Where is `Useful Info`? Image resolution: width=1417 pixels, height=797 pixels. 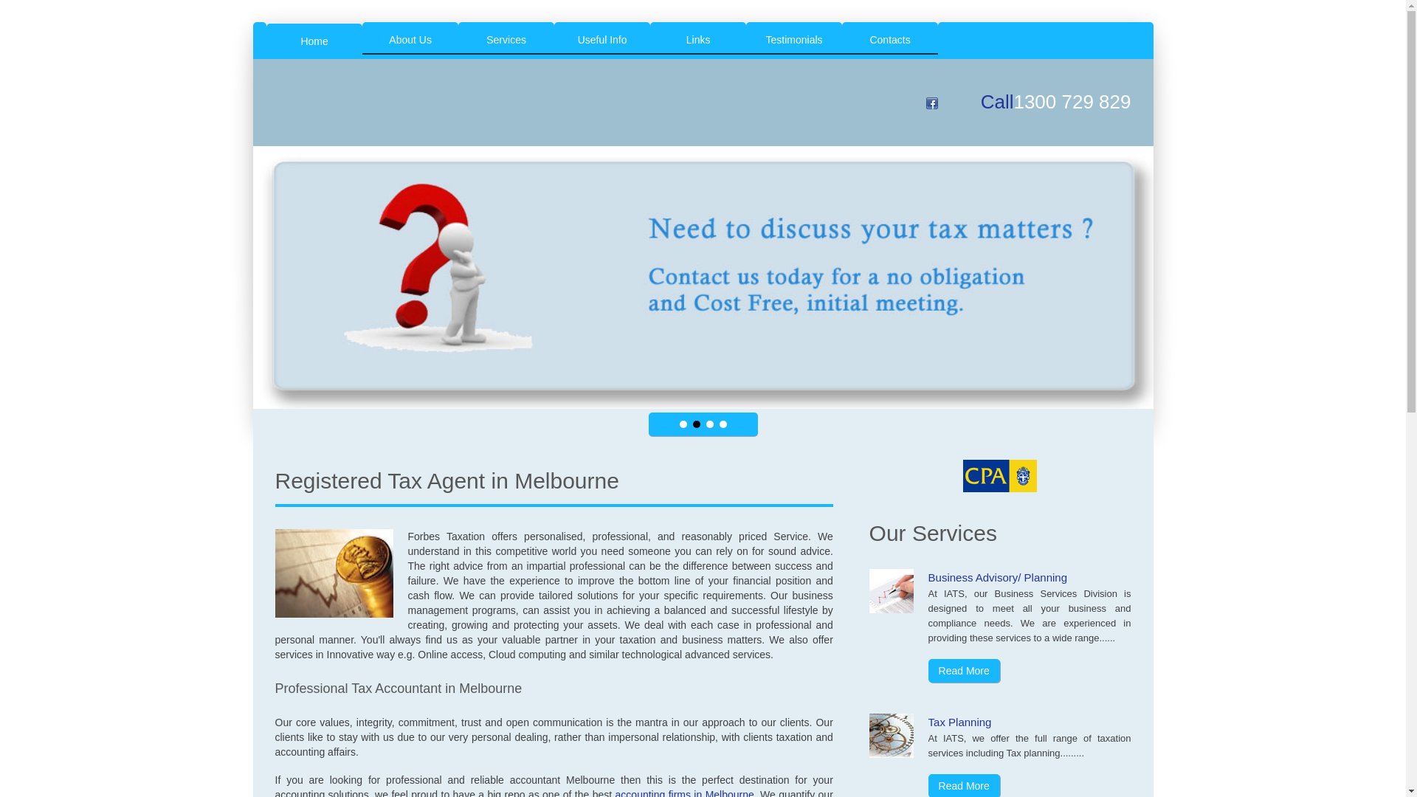 Useful Info is located at coordinates (602, 38).